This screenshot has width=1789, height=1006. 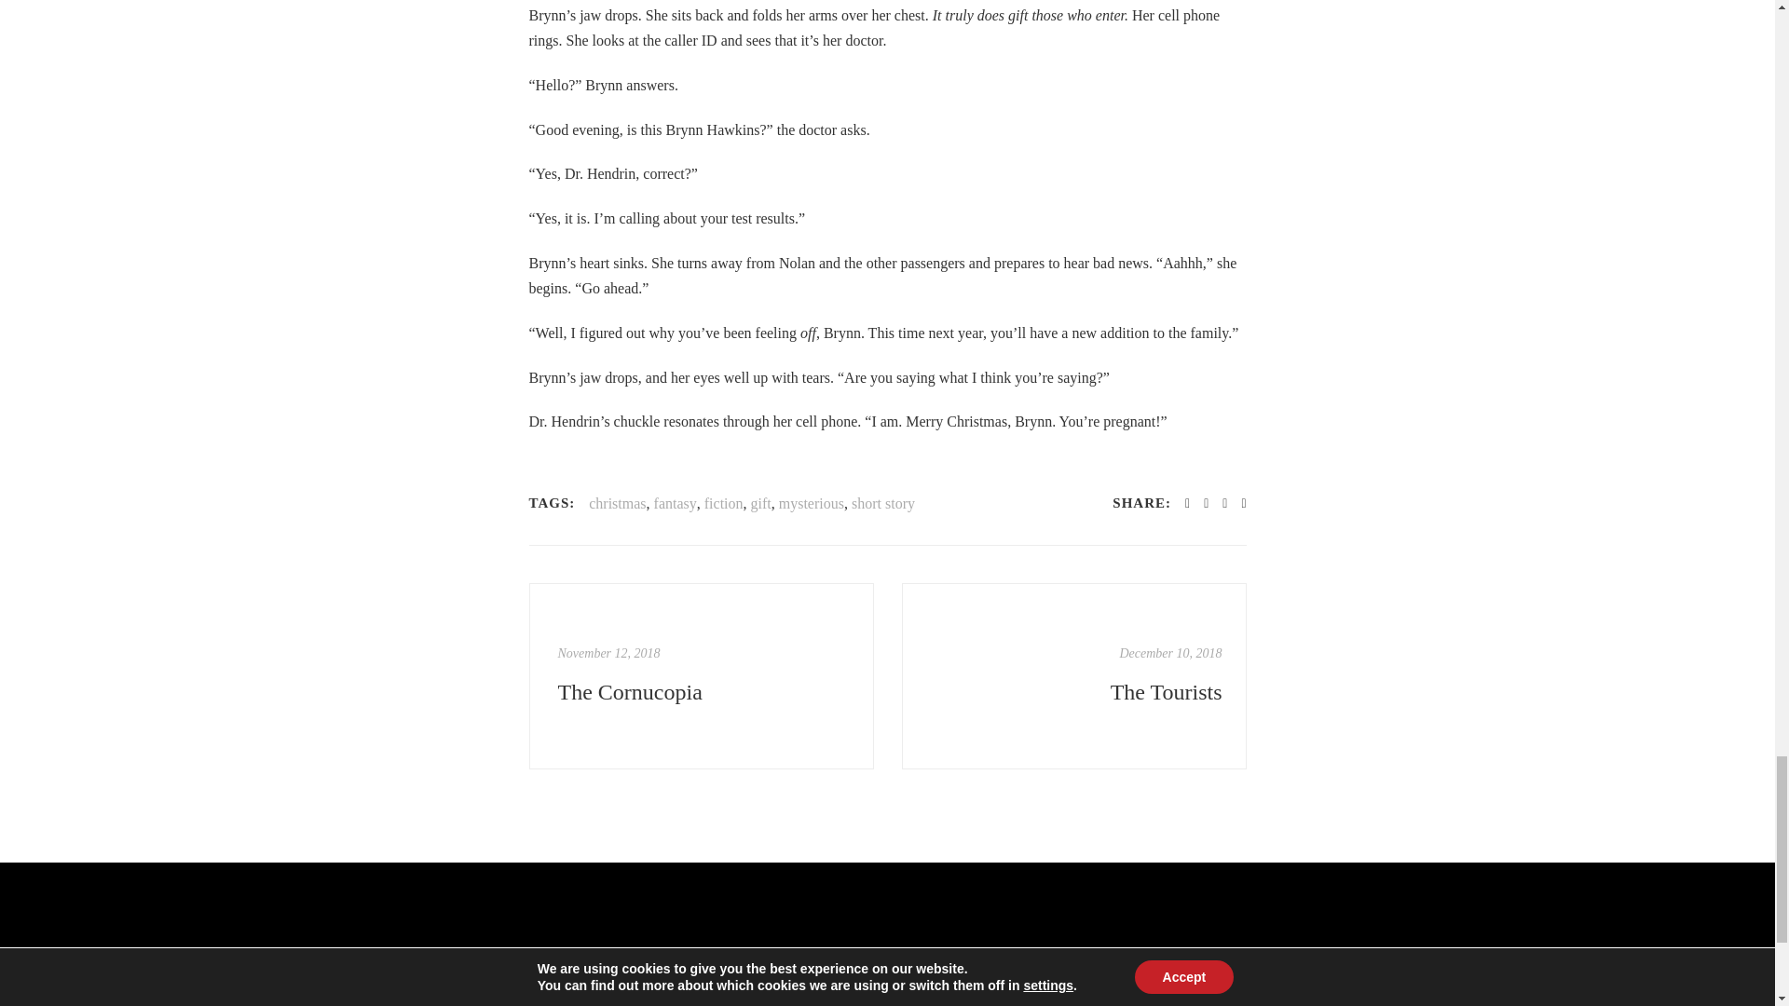 What do you see at coordinates (1170, 653) in the screenshot?
I see `The Tourists` at bounding box center [1170, 653].